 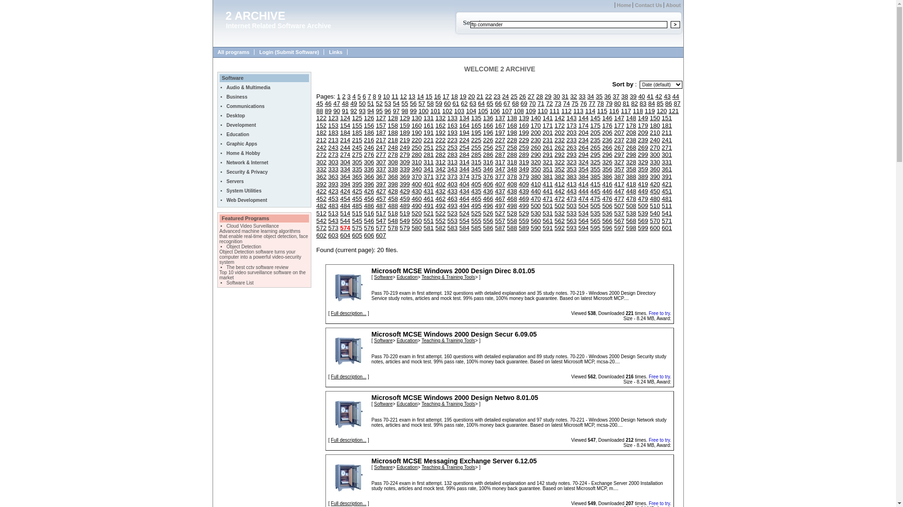 I want to click on 589, so click(x=524, y=228).